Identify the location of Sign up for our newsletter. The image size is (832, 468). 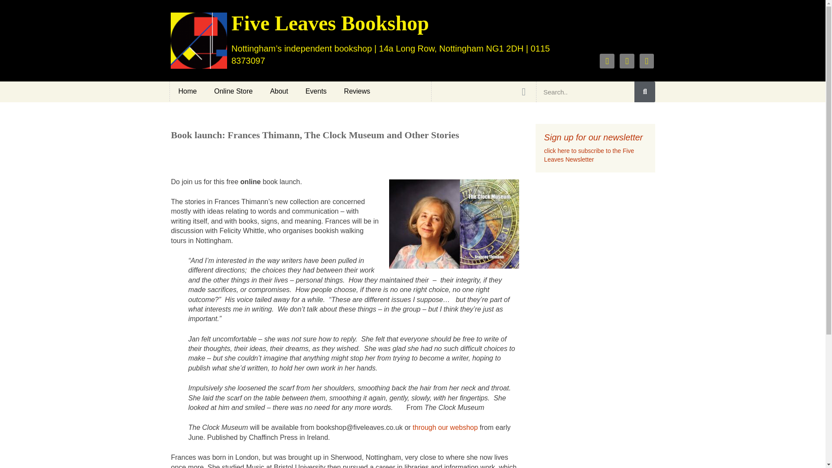
(594, 137).